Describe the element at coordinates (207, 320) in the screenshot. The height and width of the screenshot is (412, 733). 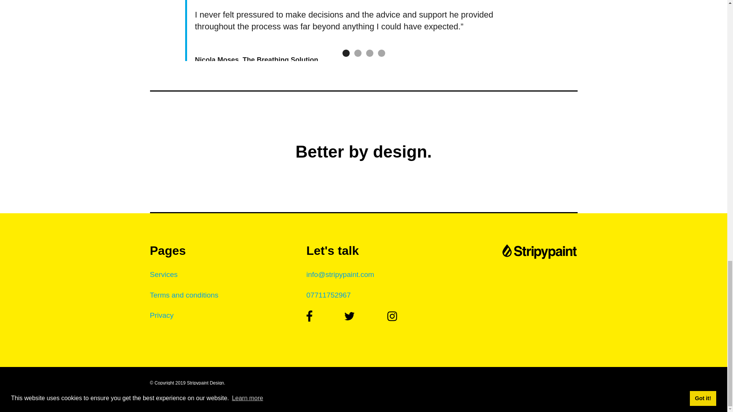
I see `Privacy` at that location.